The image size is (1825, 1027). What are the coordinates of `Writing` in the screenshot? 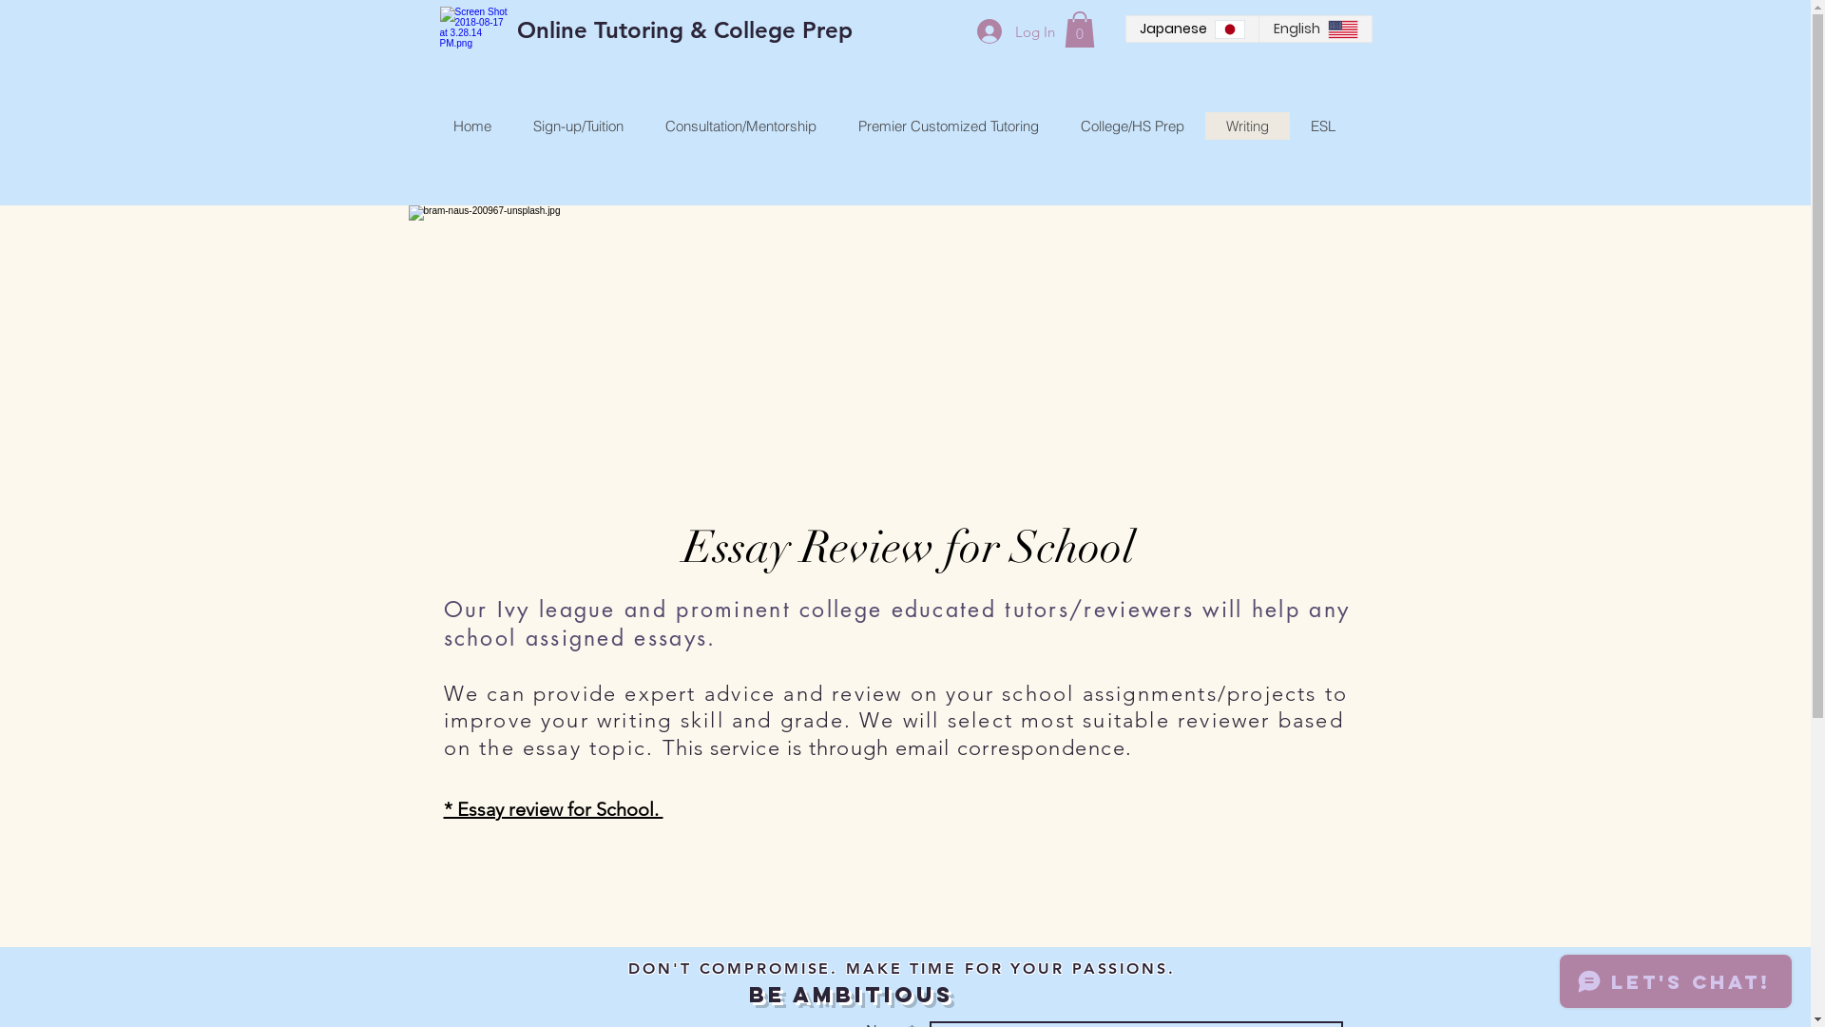 It's located at (1247, 126).